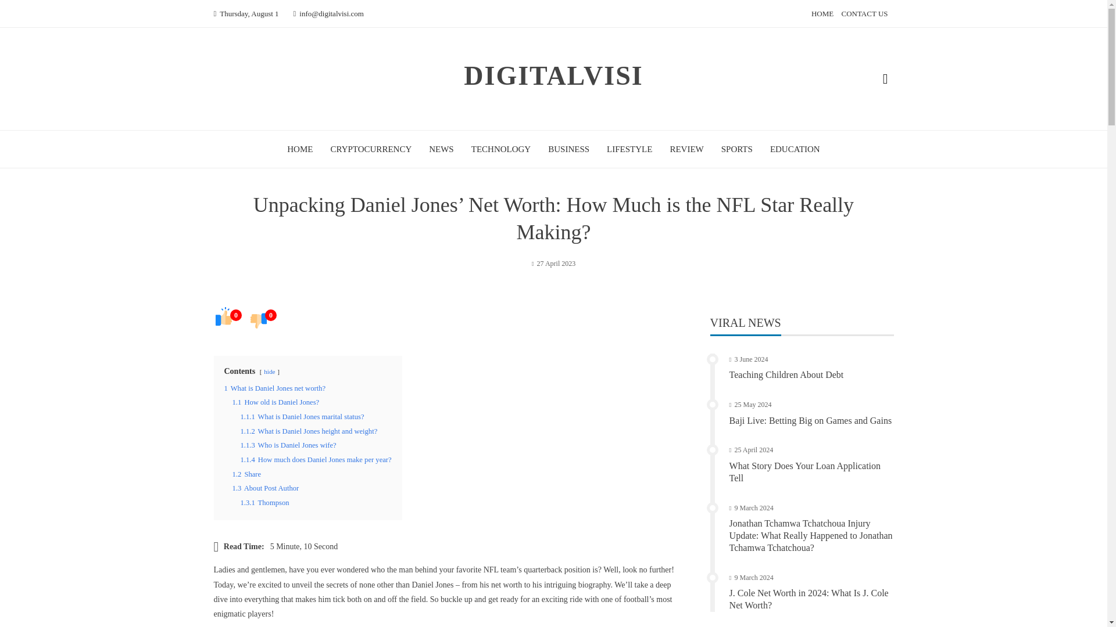 This screenshot has width=1116, height=627. I want to click on CRYPTOCURRENCY, so click(371, 149).